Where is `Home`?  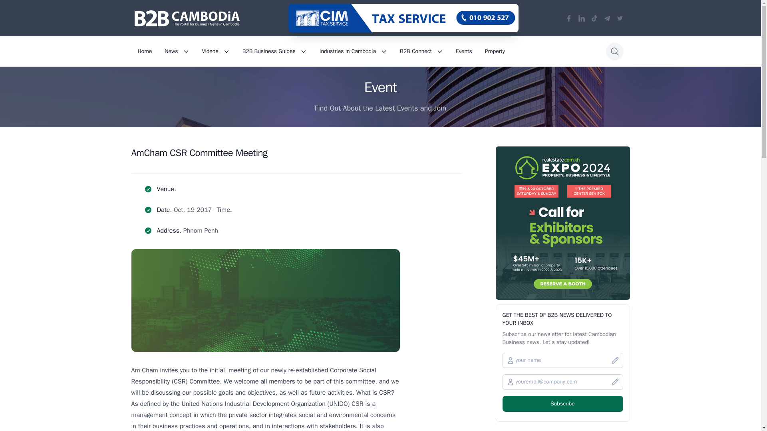 Home is located at coordinates (145, 51).